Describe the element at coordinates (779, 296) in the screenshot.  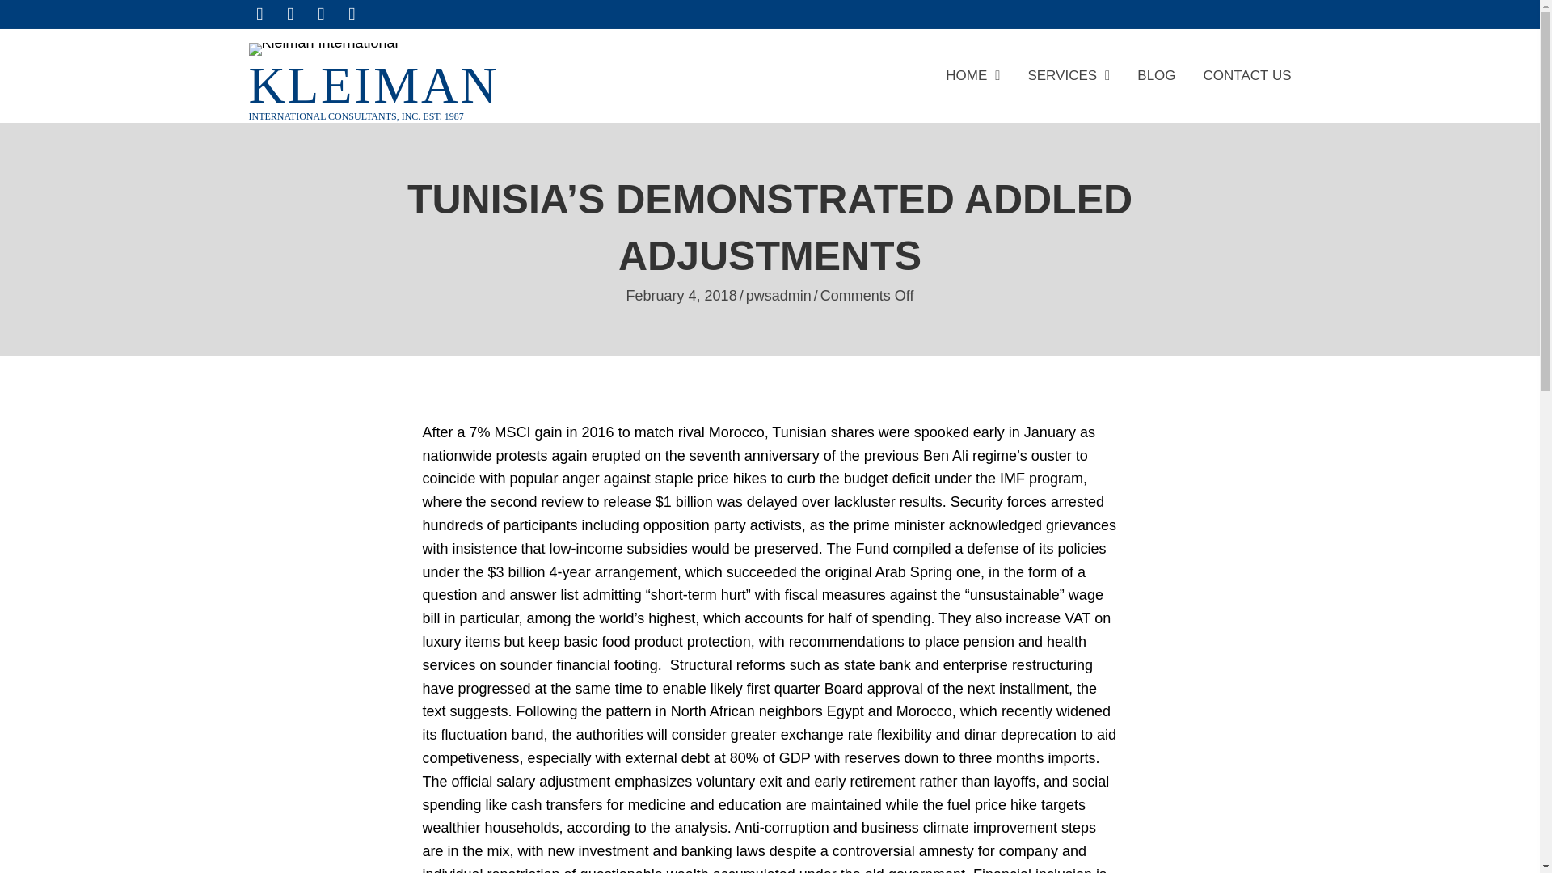
I see `pwsadmin` at that location.